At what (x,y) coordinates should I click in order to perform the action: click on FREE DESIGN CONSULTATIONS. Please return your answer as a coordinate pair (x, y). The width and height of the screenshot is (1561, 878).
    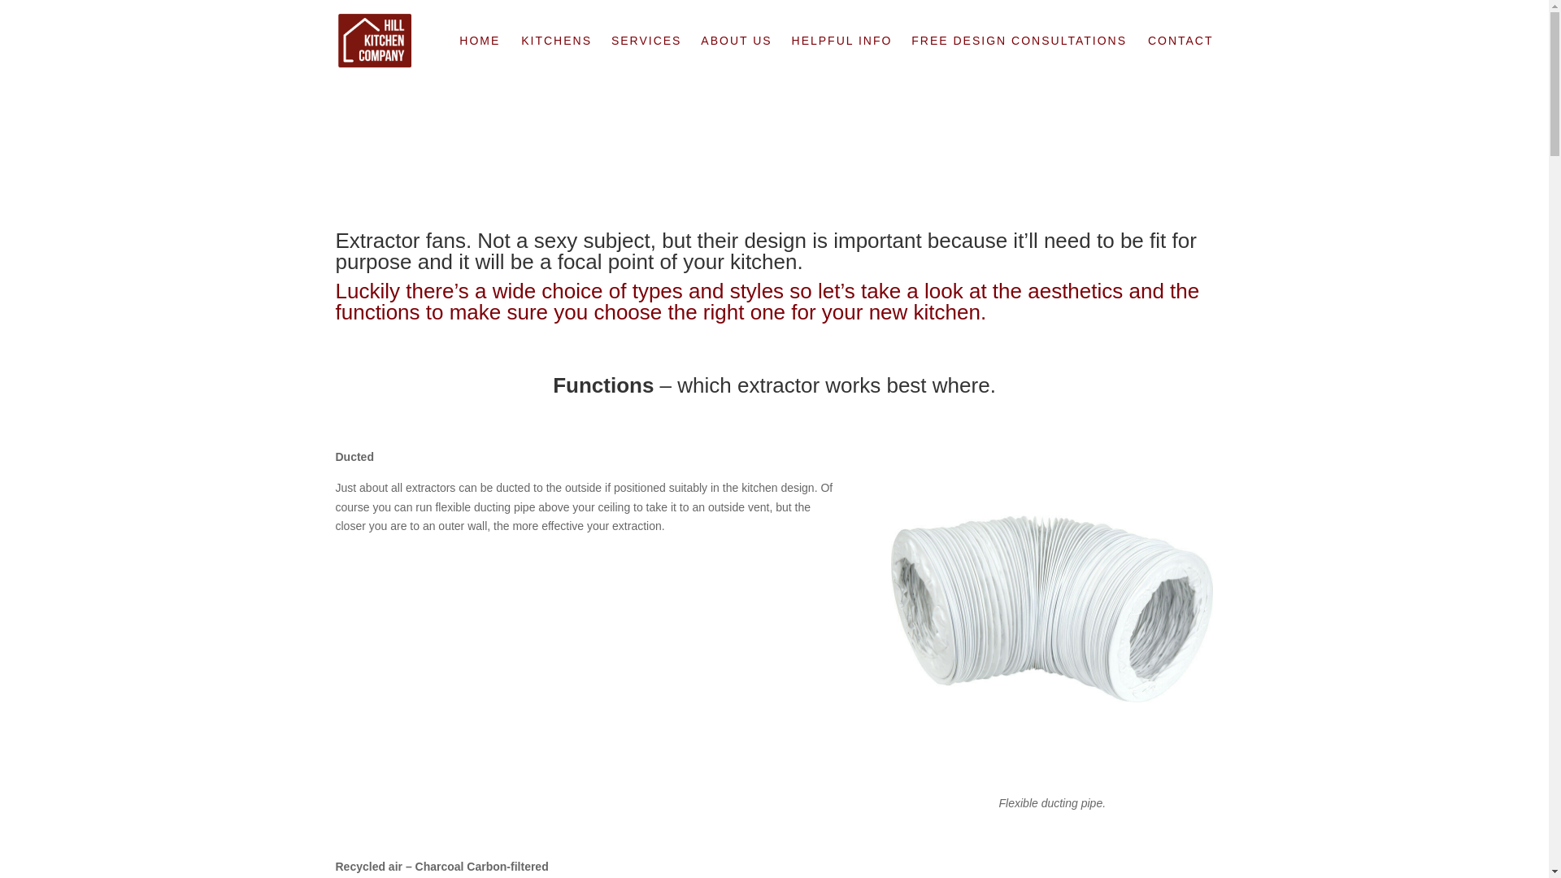
    Looking at the image, I should click on (1020, 59).